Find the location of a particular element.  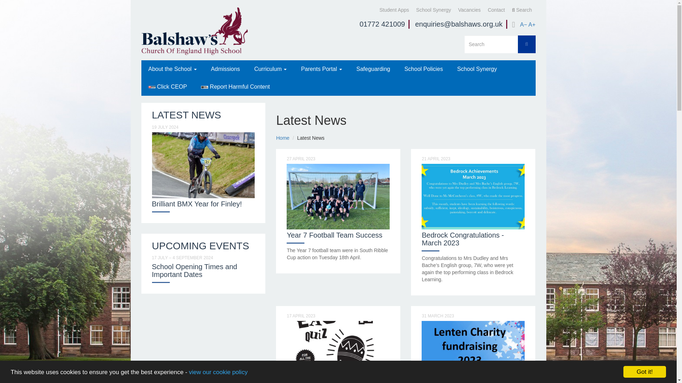

Student Apps is located at coordinates (394, 10).